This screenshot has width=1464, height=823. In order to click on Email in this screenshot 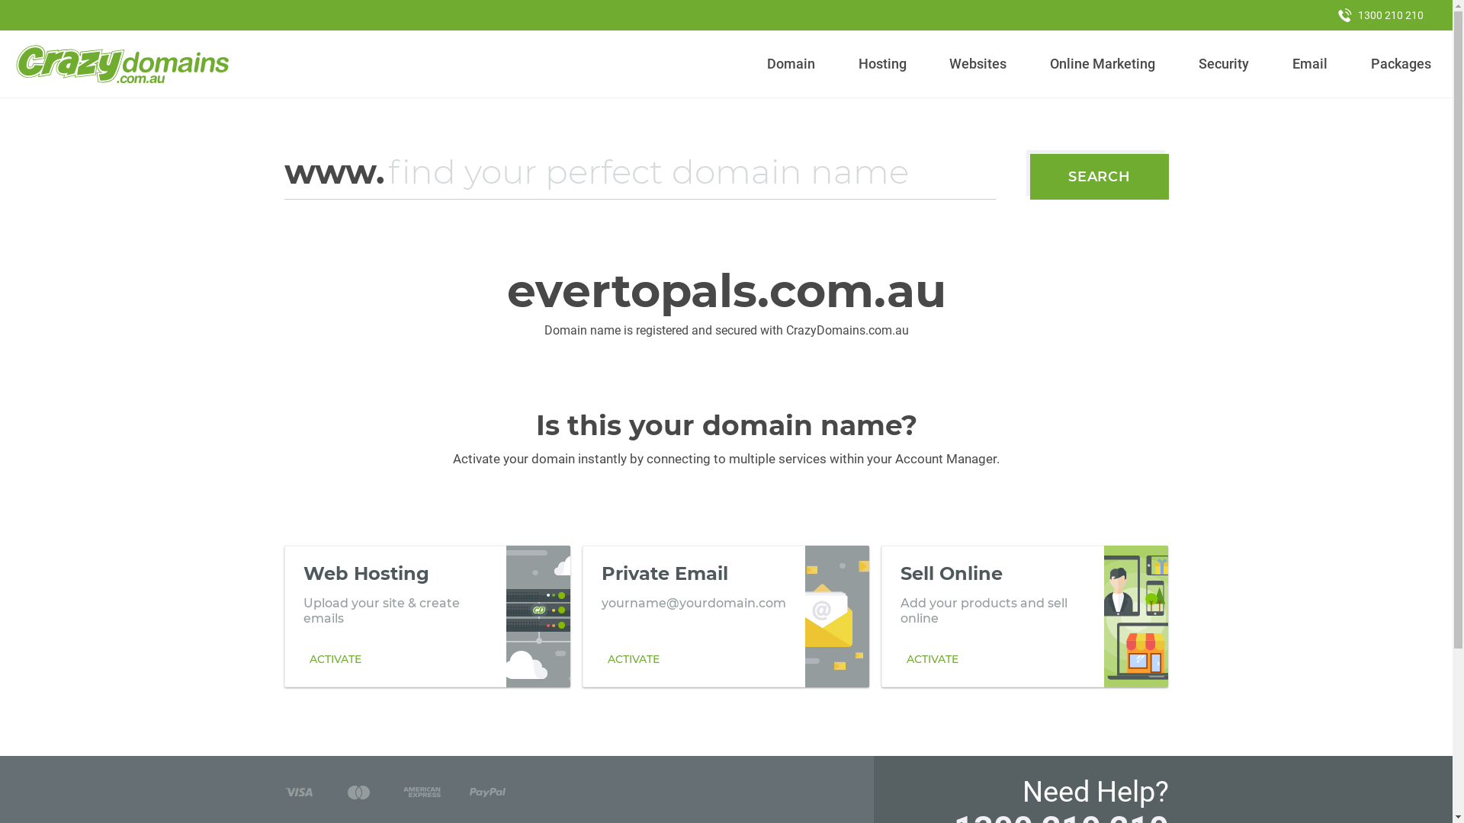, I will do `click(1310, 64)`.